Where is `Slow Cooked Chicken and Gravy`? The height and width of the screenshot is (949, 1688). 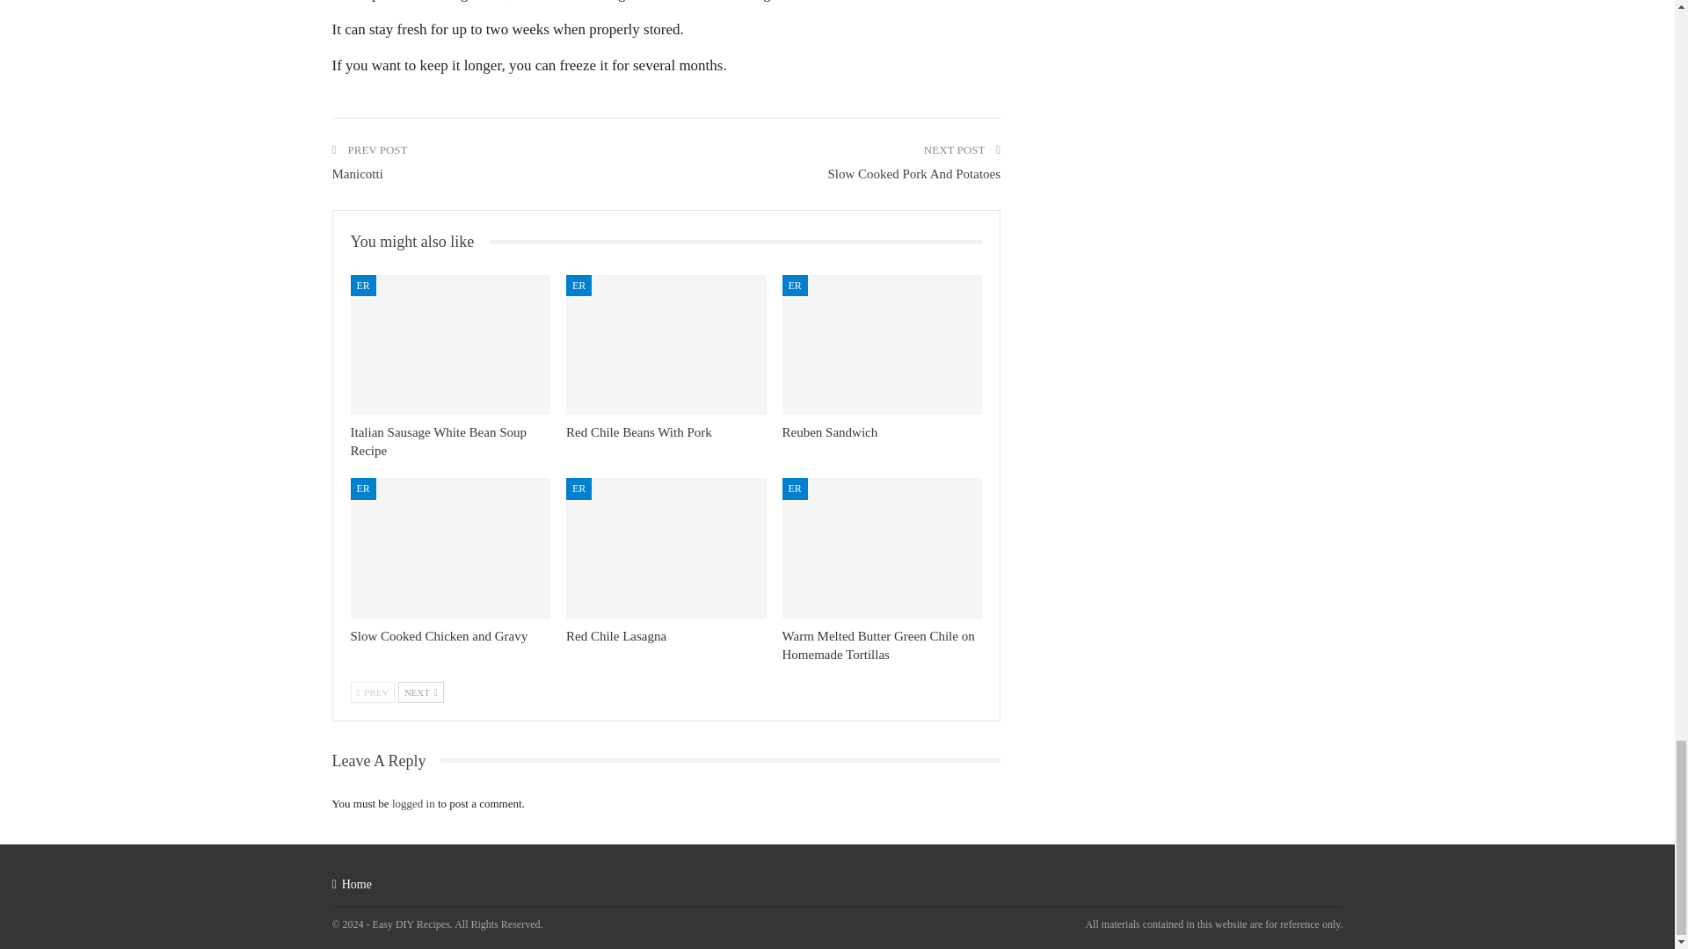
Slow Cooked Chicken and Gravy is located at coordinates (438, 636).